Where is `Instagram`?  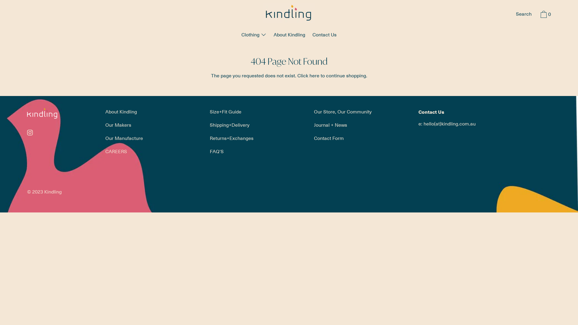
Instagram is located at coordinates (30, 132).